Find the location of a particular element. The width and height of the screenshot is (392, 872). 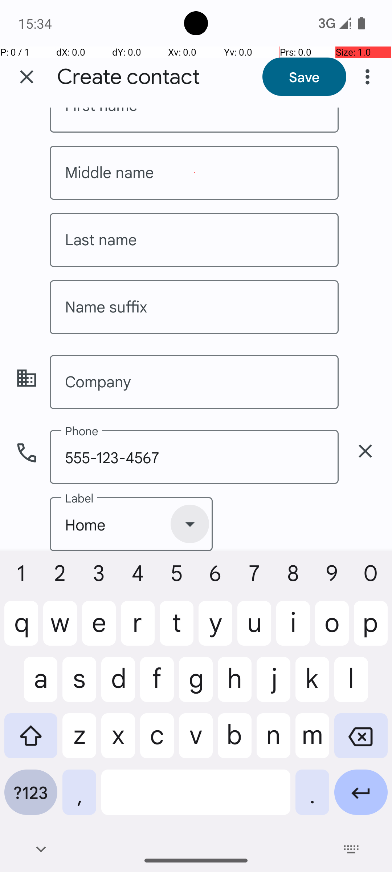

Last name is located at coordinates (194, 240).